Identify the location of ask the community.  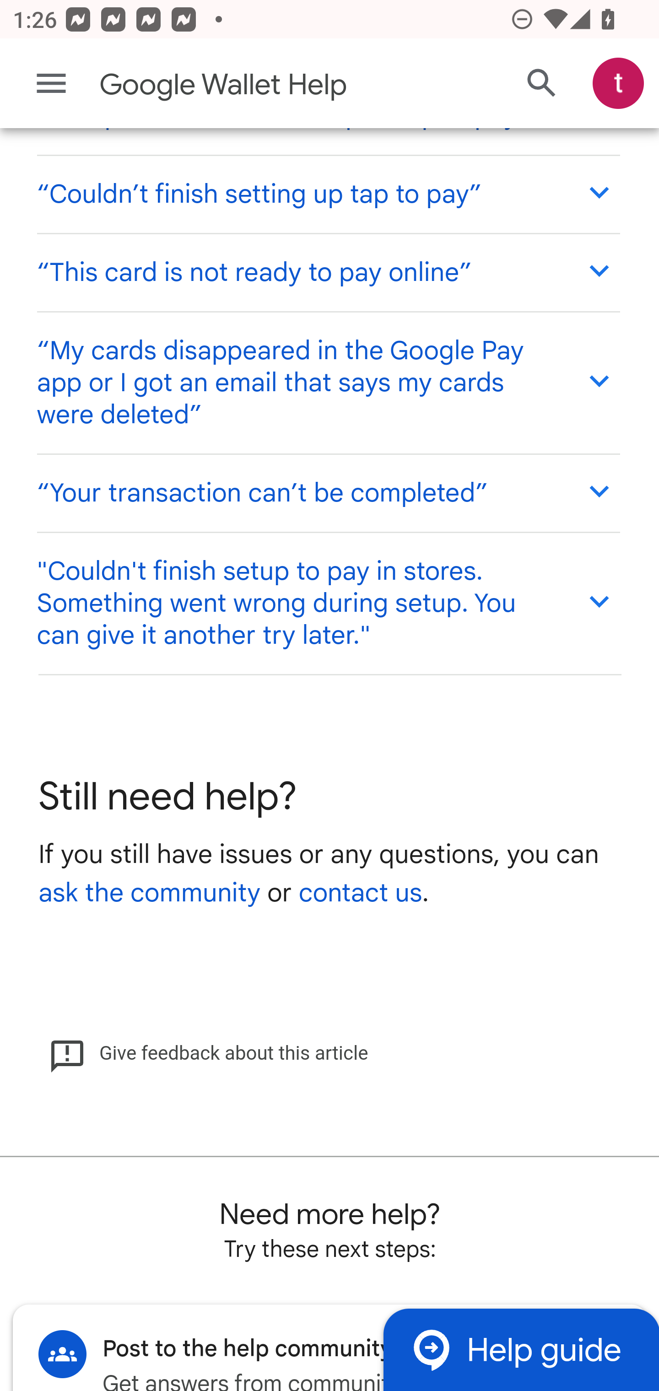
(149, 894).